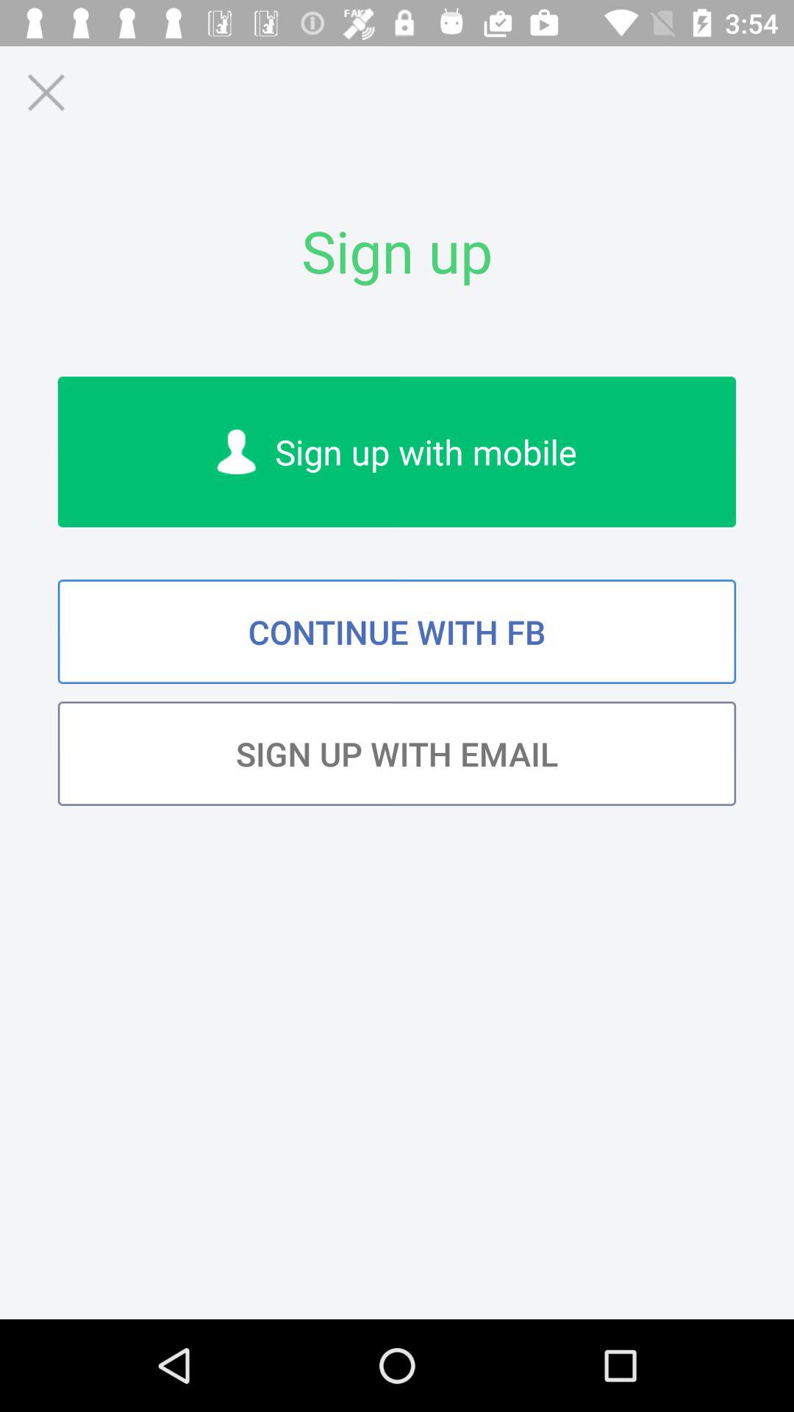  Describe the element at coordinates (46, 93) in the screenshot. I see `turn on item at the top left corner` at that location.